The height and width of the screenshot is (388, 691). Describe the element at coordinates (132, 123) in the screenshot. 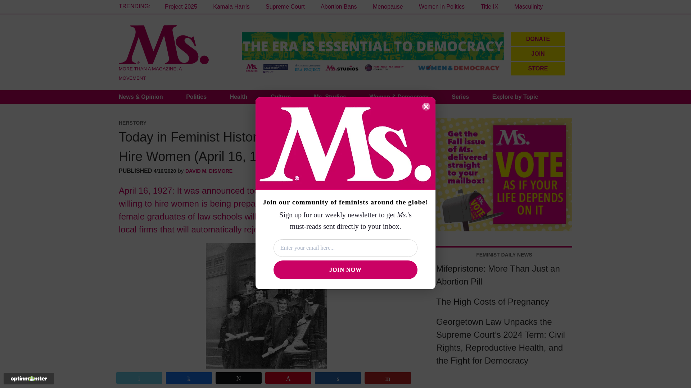

I see `HERSTORY` at that location.